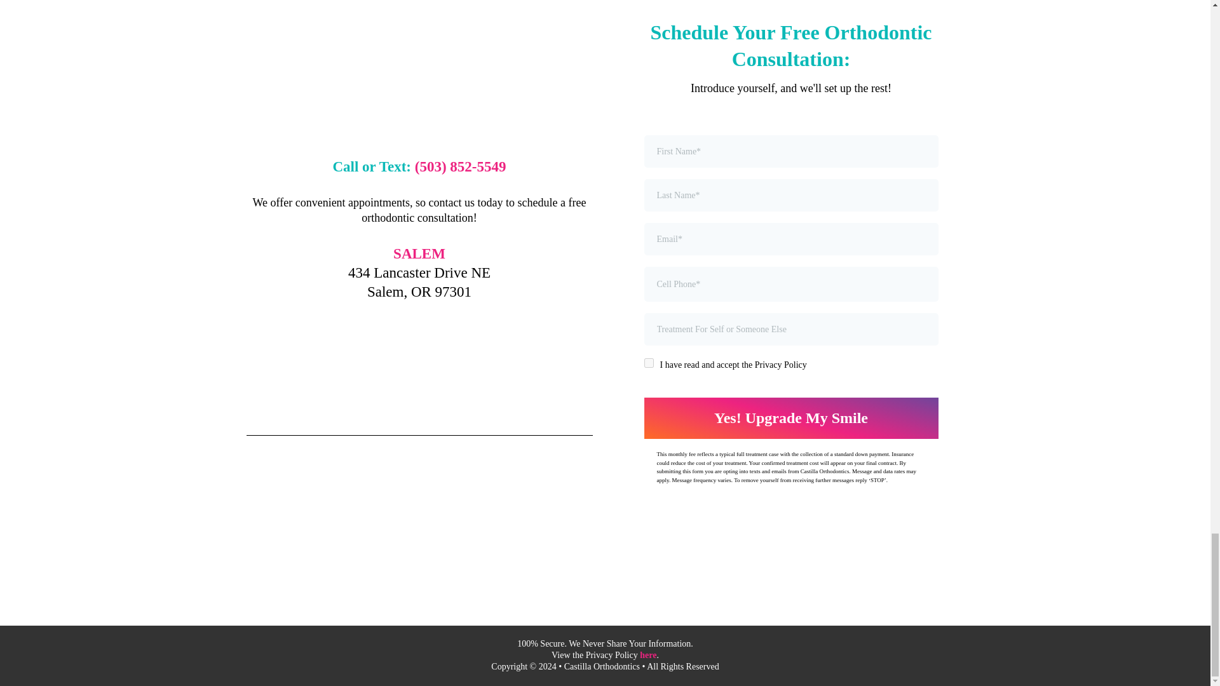 Image resolution: width=1220 pixels, height=686 pixels. What do you see at coordinates (790, 418) in the screenshot?
I see `Yes! Upgrade My Smile` at bounding box center [790, 418].